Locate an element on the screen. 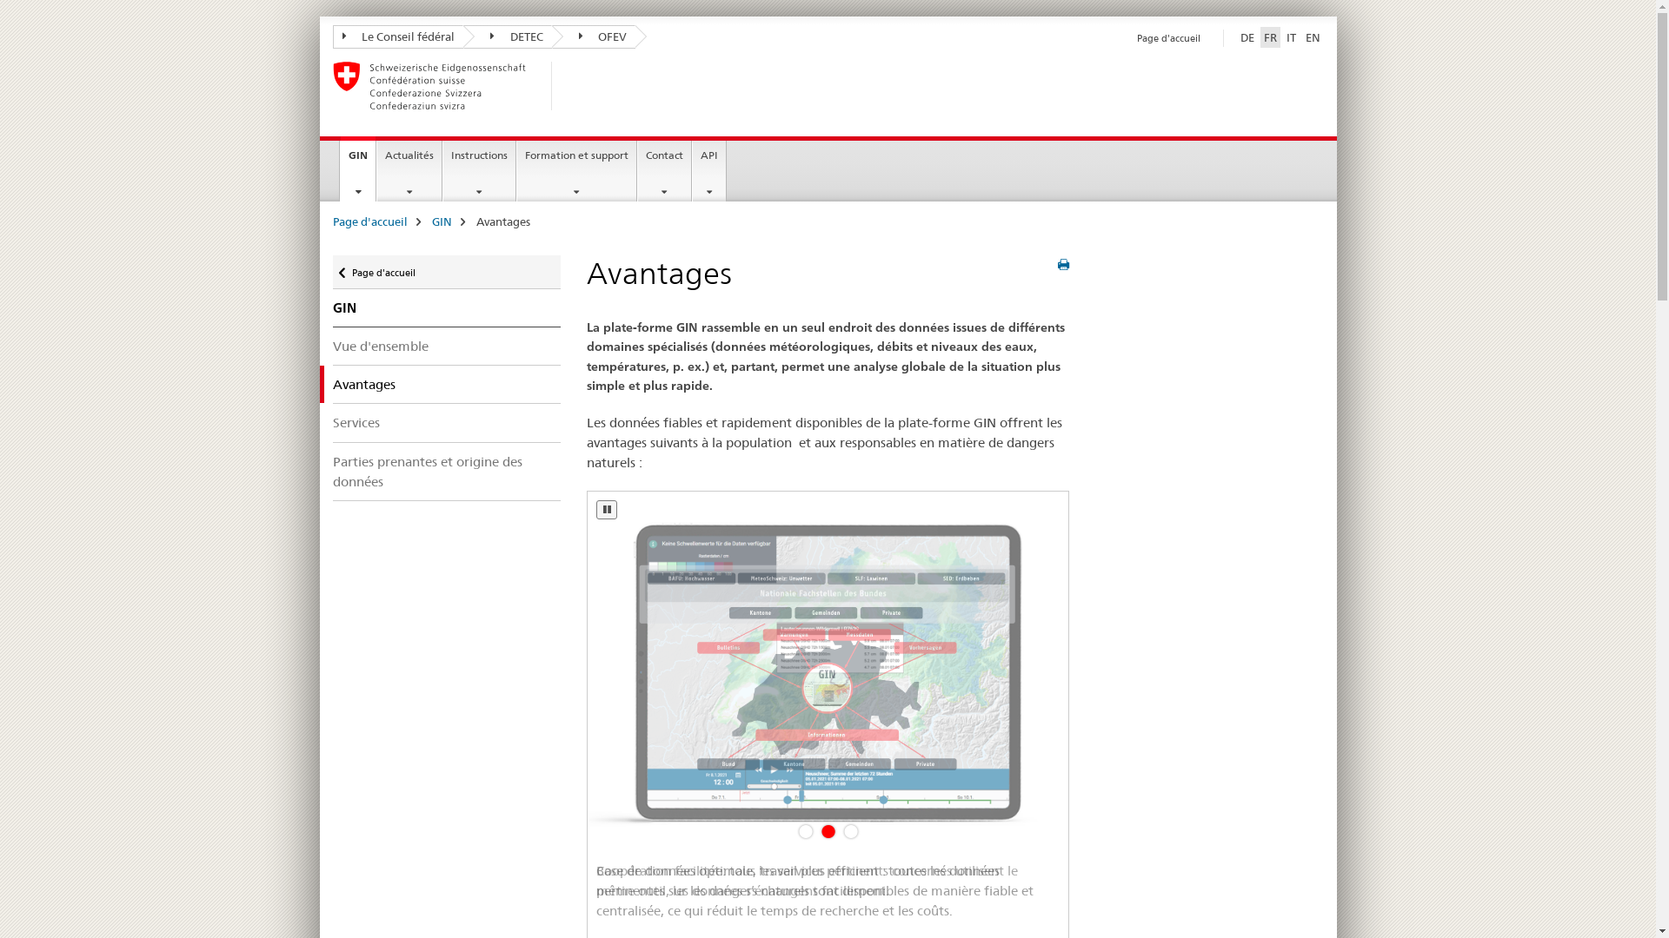  stop is located at coordinates (607, 510).